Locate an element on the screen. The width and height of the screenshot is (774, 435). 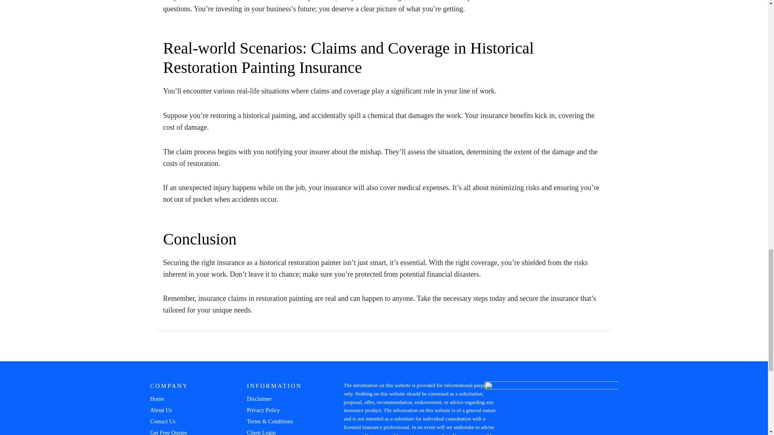
Disclaimer is located at coordinates (275, 399).